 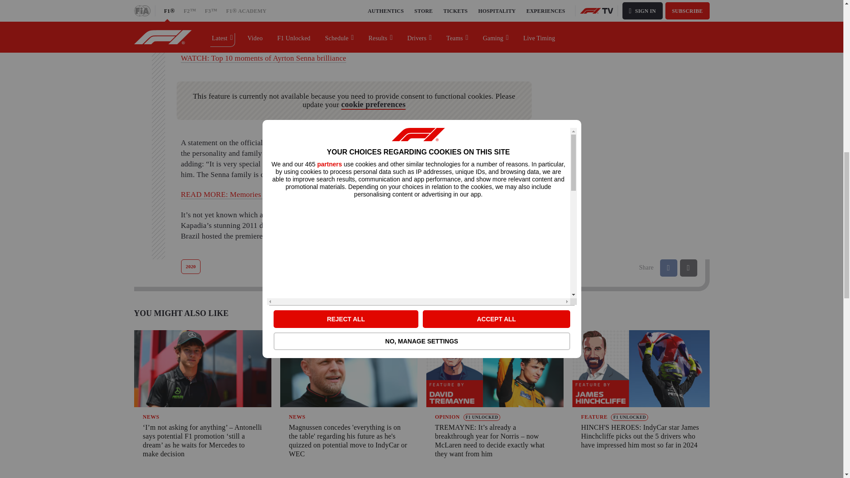 I want to click on cookie preferences, so click(x=373, y=104).